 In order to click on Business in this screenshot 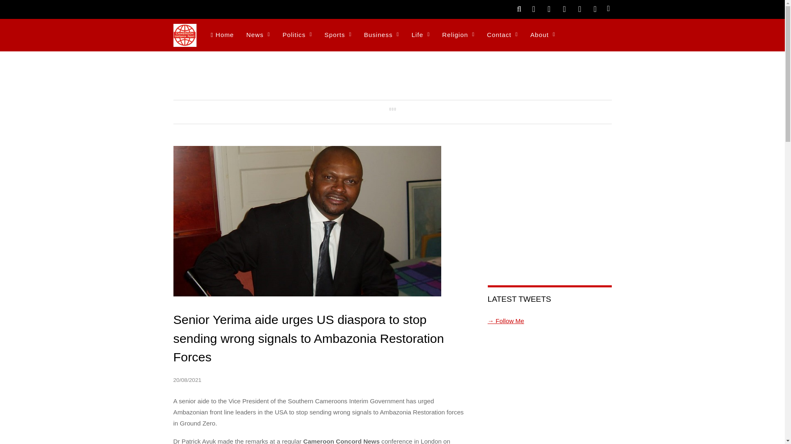, I will do `click(381, 35)`.